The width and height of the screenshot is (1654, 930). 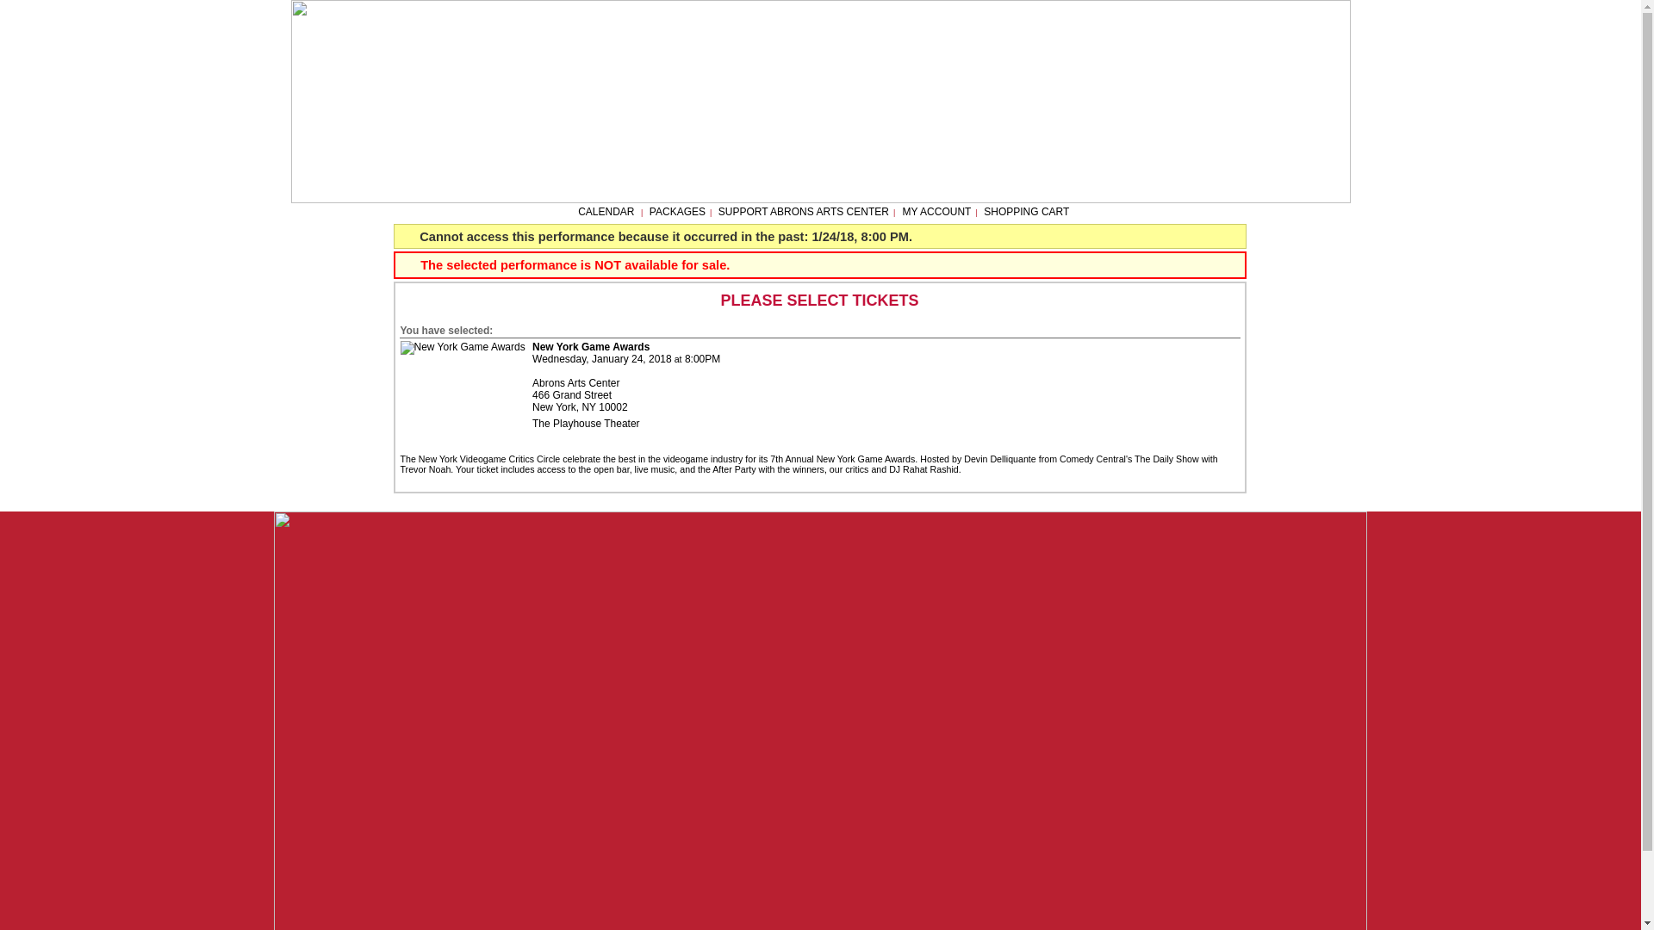 I want to click on CALENDAR, so click(x=605, y=211).